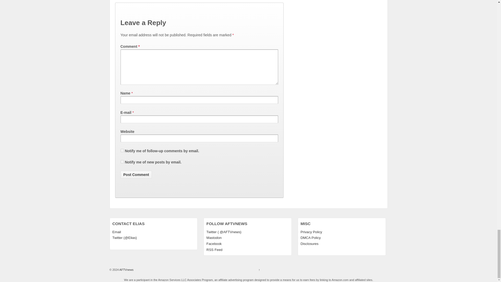 This screenshot has height=282, width=501. I want to click on subscribe, so click(122, 150).